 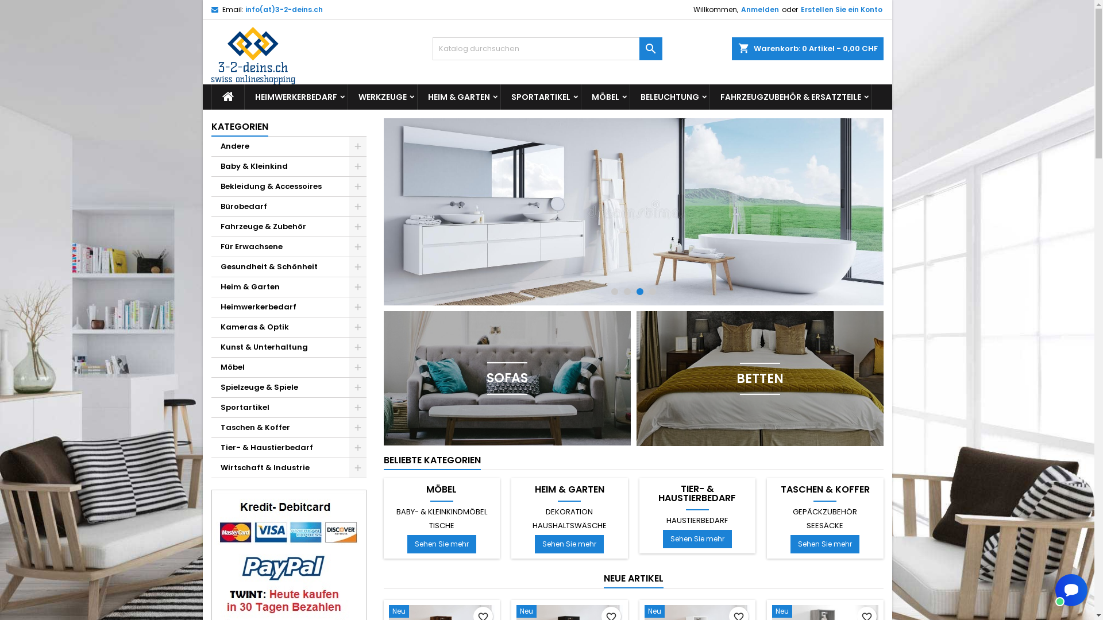 I want to click on Taschen & Koffer, so click(x=289, y=428).